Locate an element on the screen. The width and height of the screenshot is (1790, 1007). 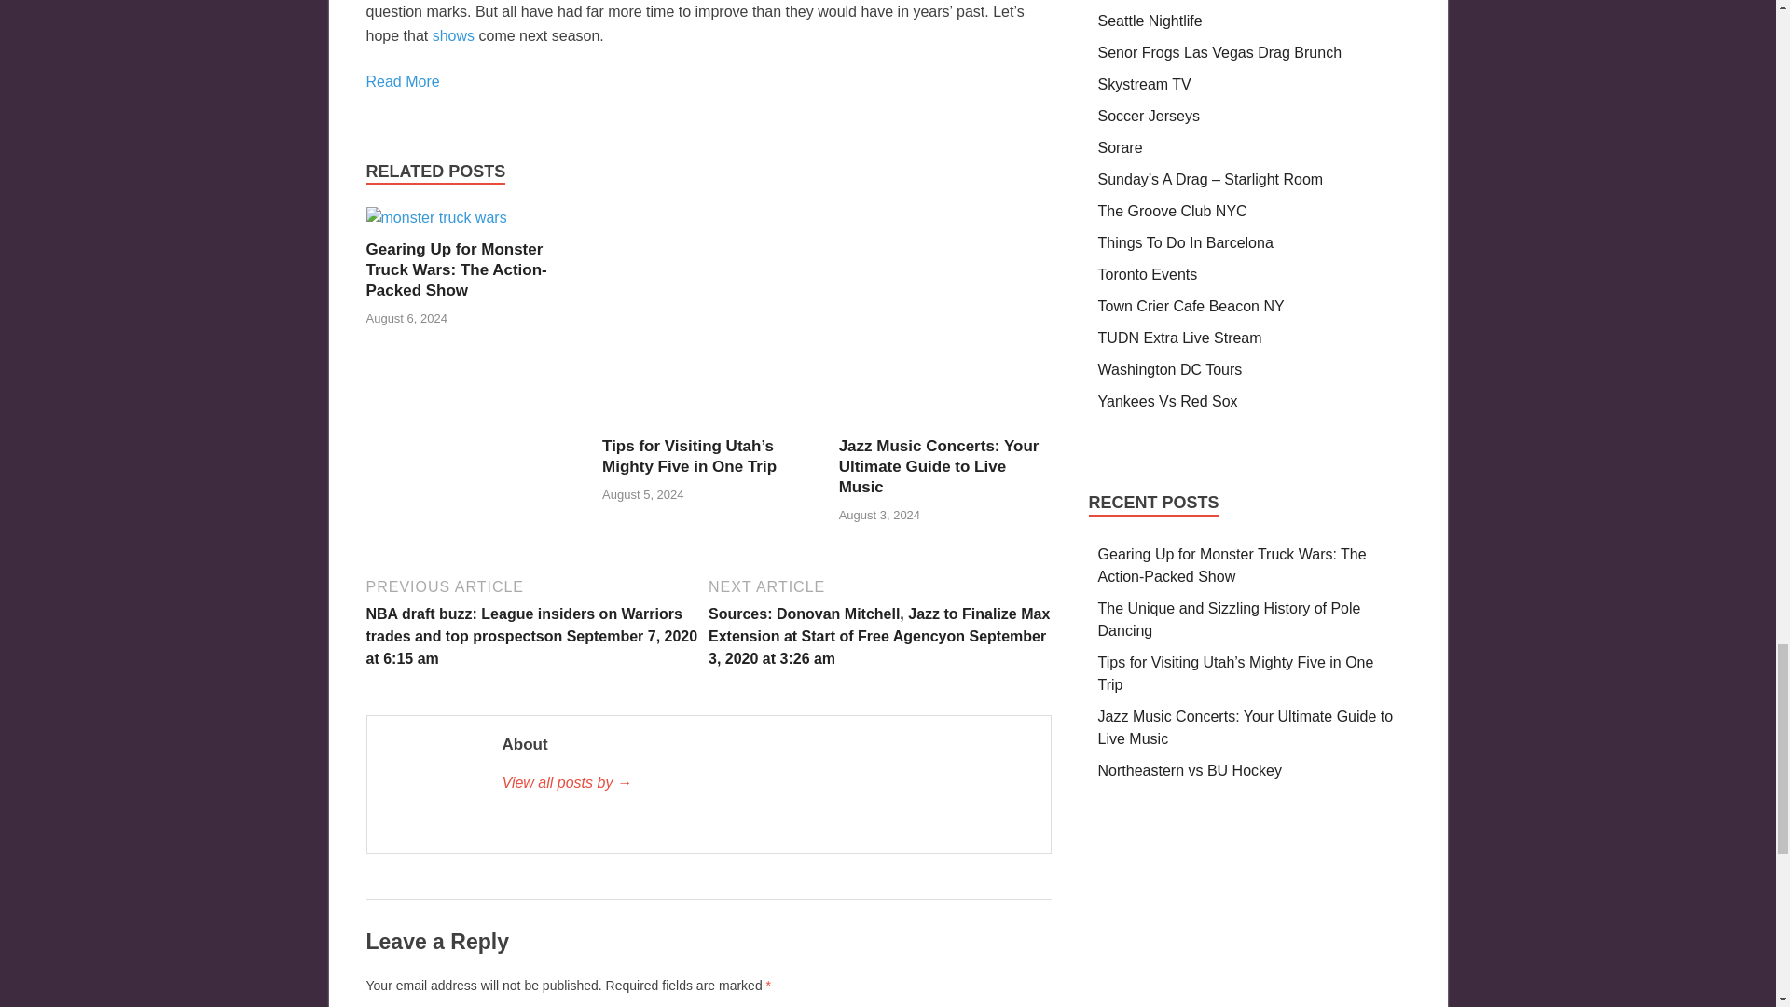
Gearing Up for Monster Truck Wars: The Action-Packed Show is located at coordinates (435, 216).